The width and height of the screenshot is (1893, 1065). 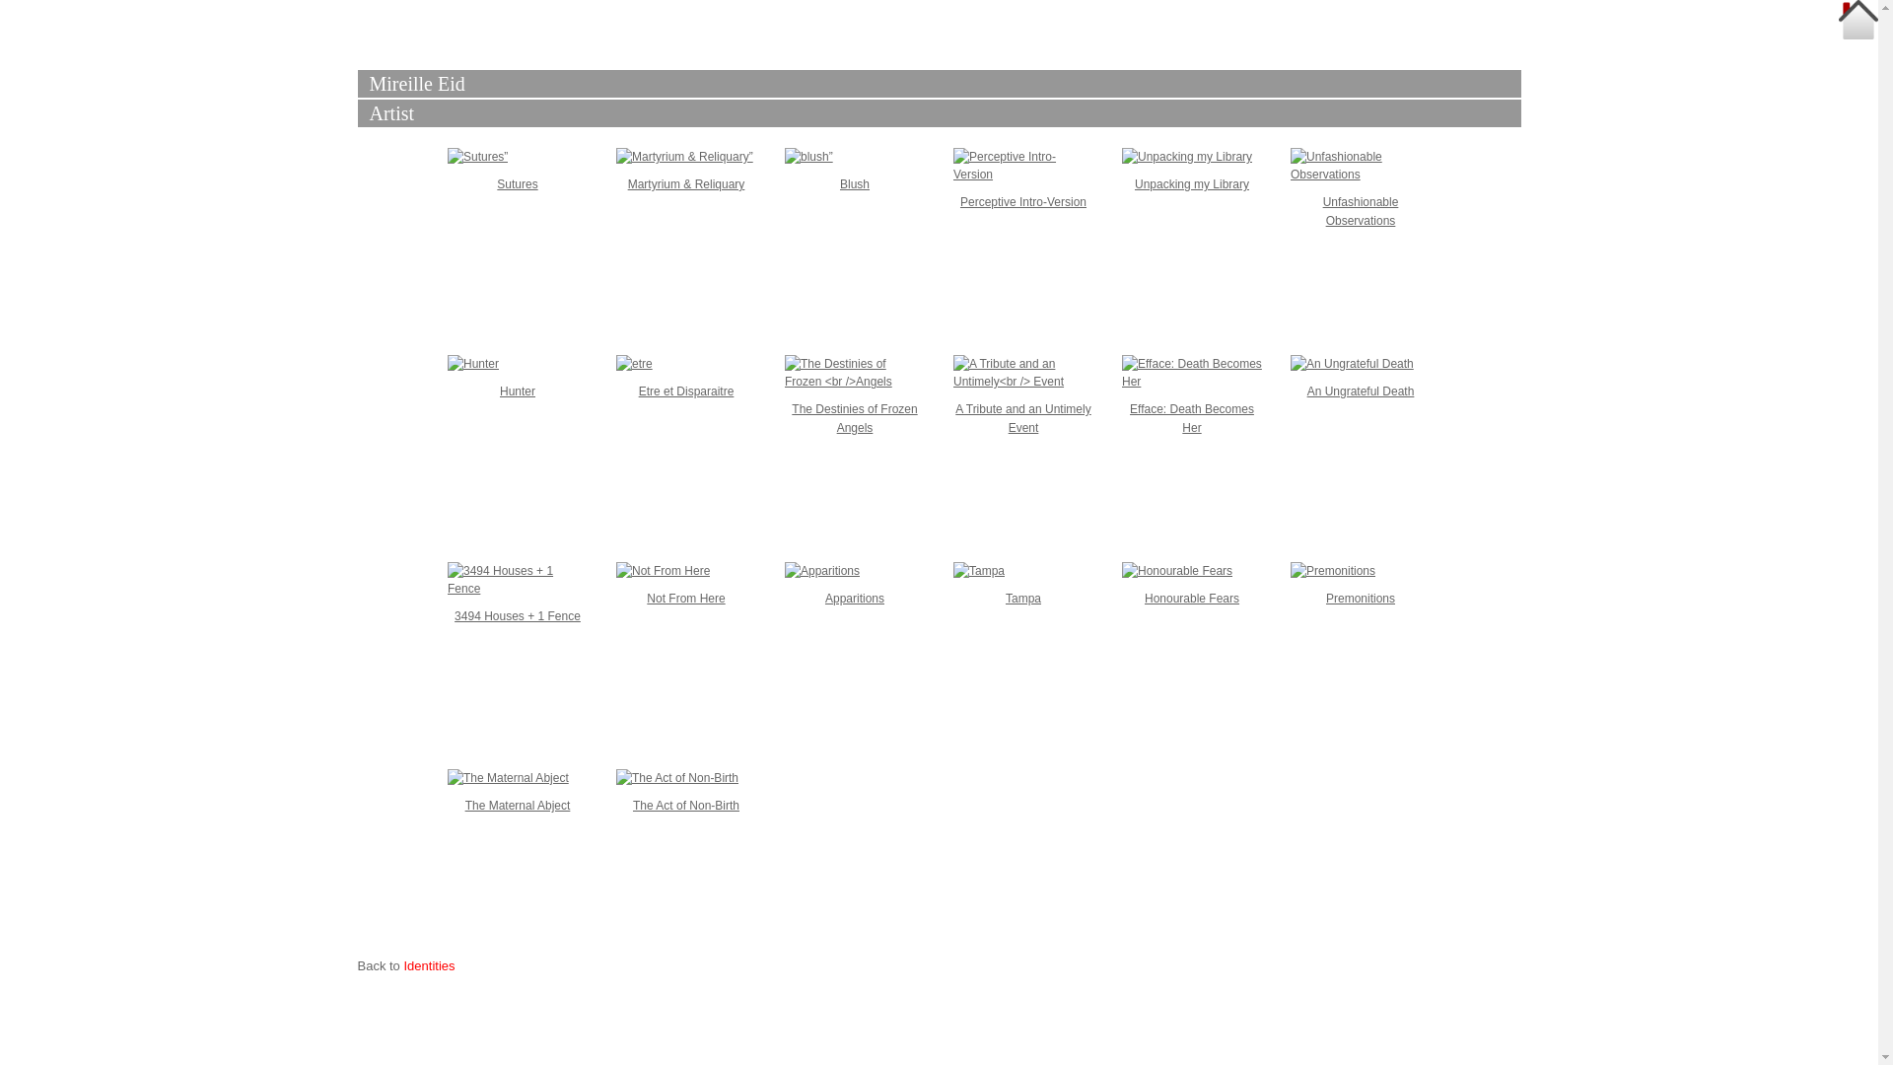 I want to click on The Destinies of Frozen
Angels, so click(x=854, y=418).